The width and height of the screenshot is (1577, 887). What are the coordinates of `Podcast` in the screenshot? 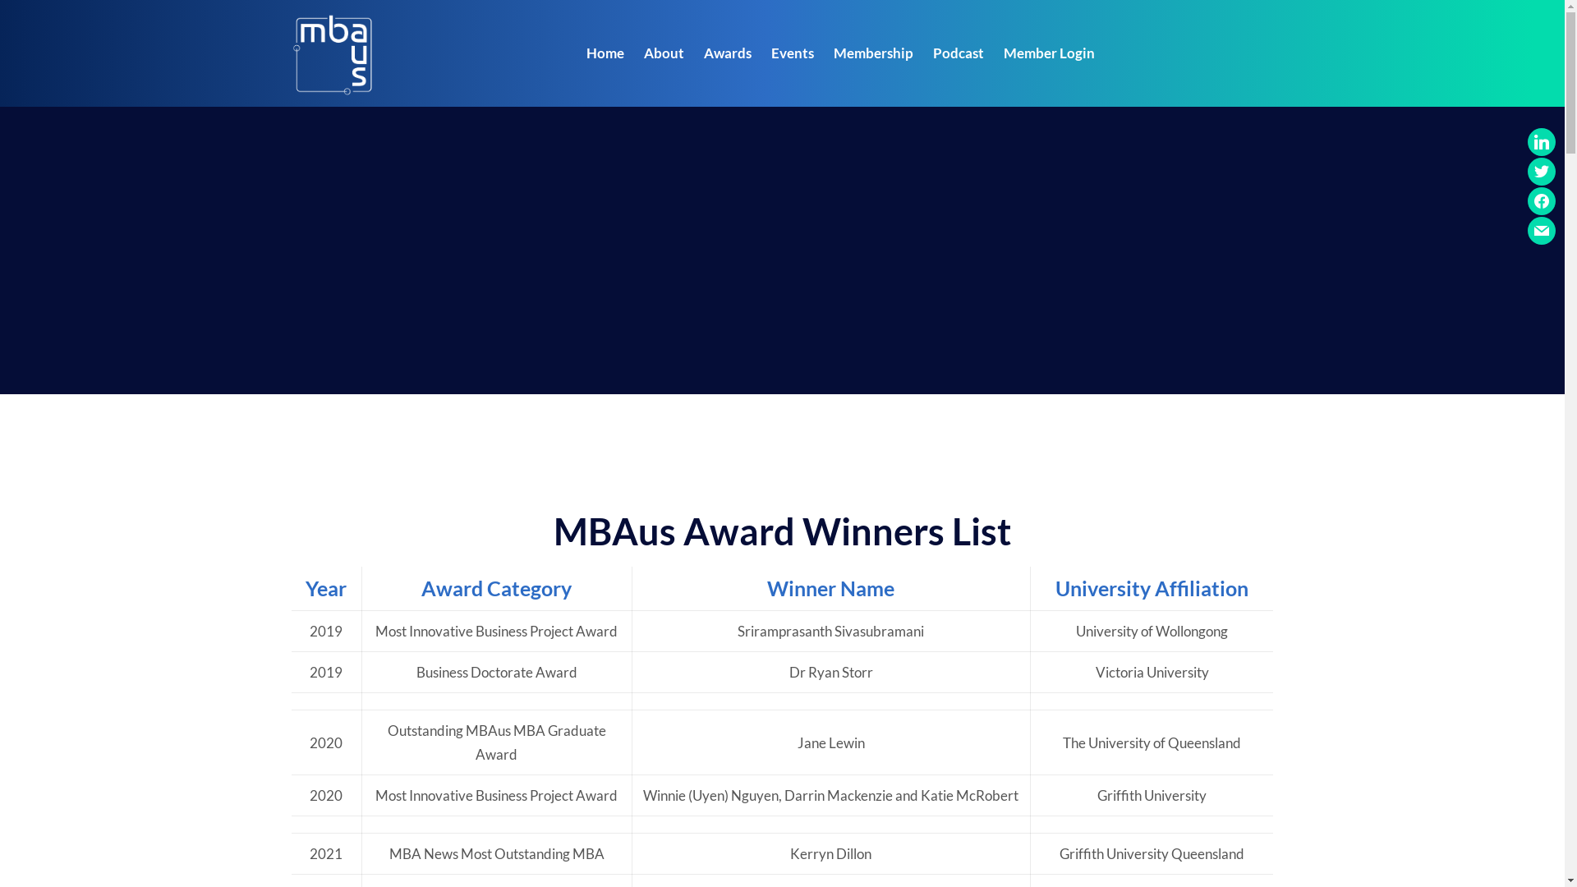 It's located at (959, 53).